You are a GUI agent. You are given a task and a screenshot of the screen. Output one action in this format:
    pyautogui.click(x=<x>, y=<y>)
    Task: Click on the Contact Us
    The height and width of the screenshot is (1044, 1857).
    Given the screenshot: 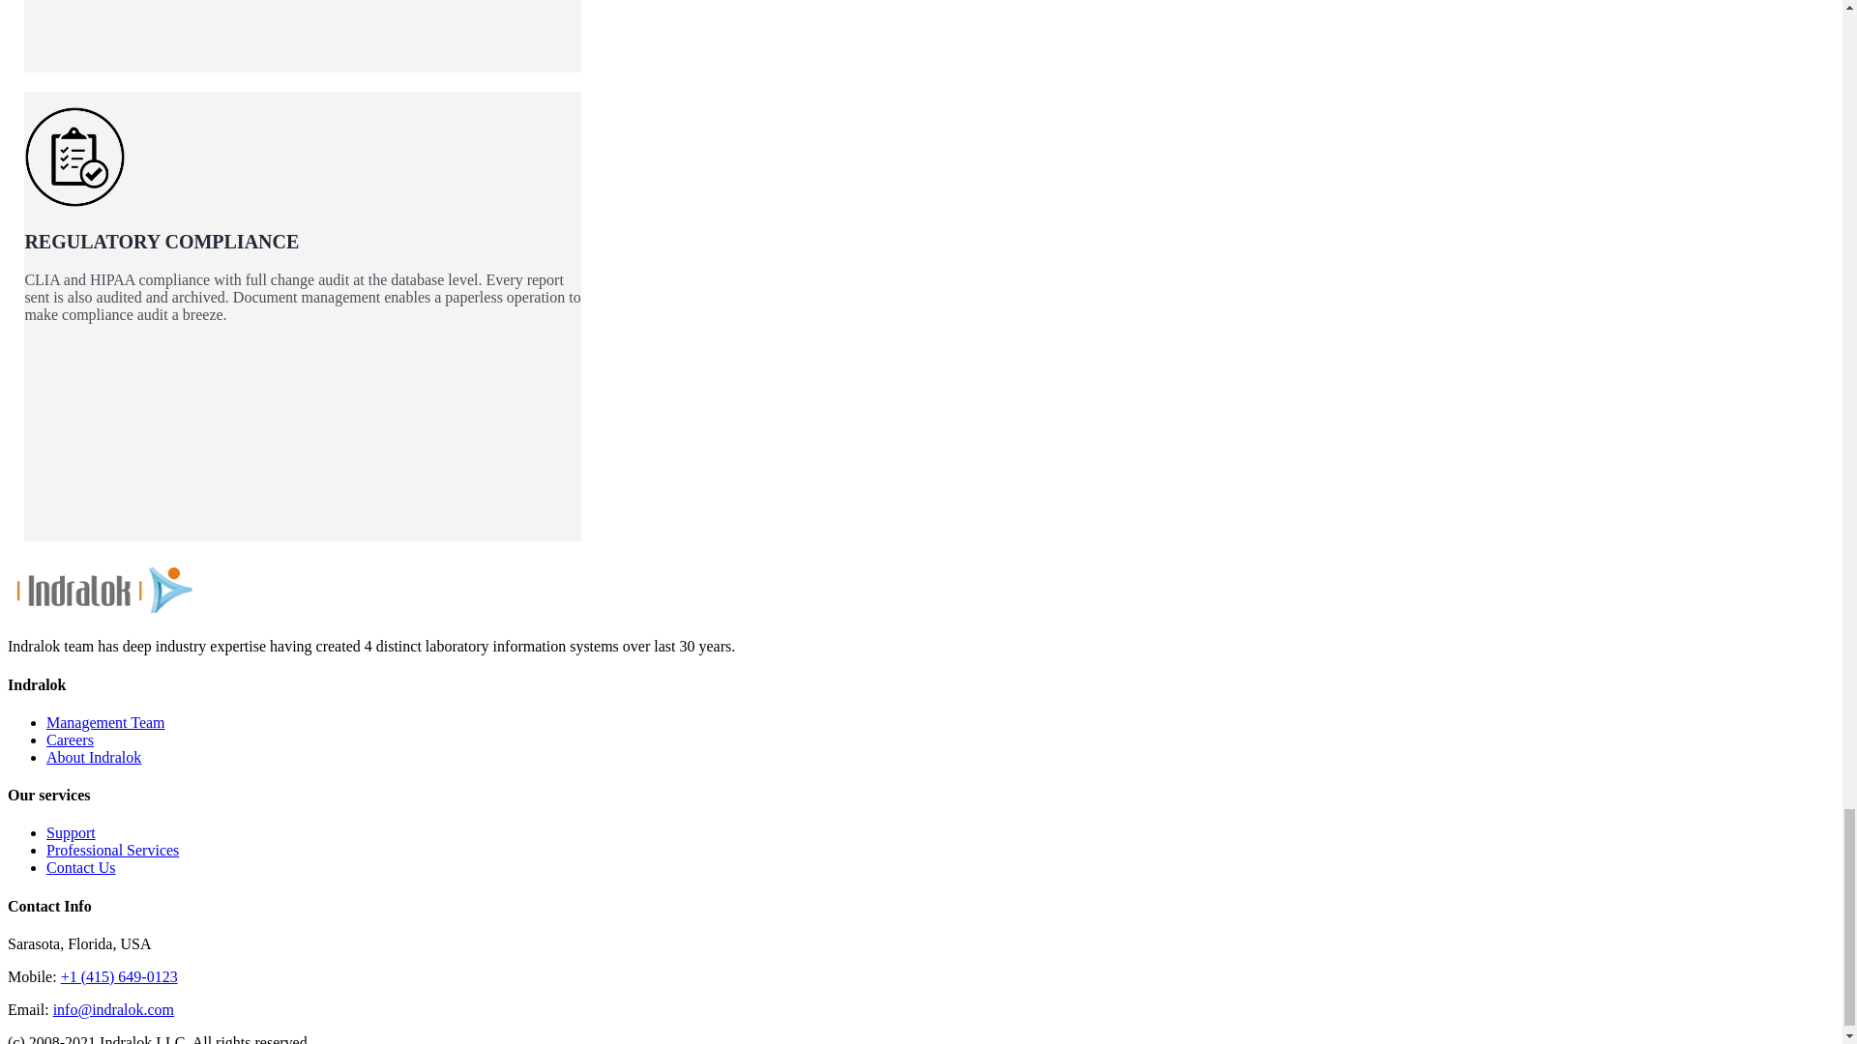 What is the action you would take?
    pyautogui.click(x=81, y=867)
    